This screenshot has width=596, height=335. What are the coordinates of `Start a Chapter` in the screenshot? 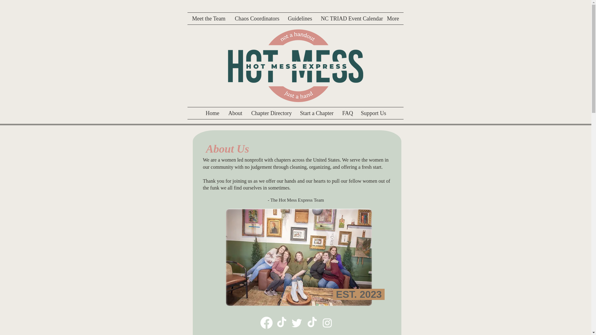 It's located at (317, 113).